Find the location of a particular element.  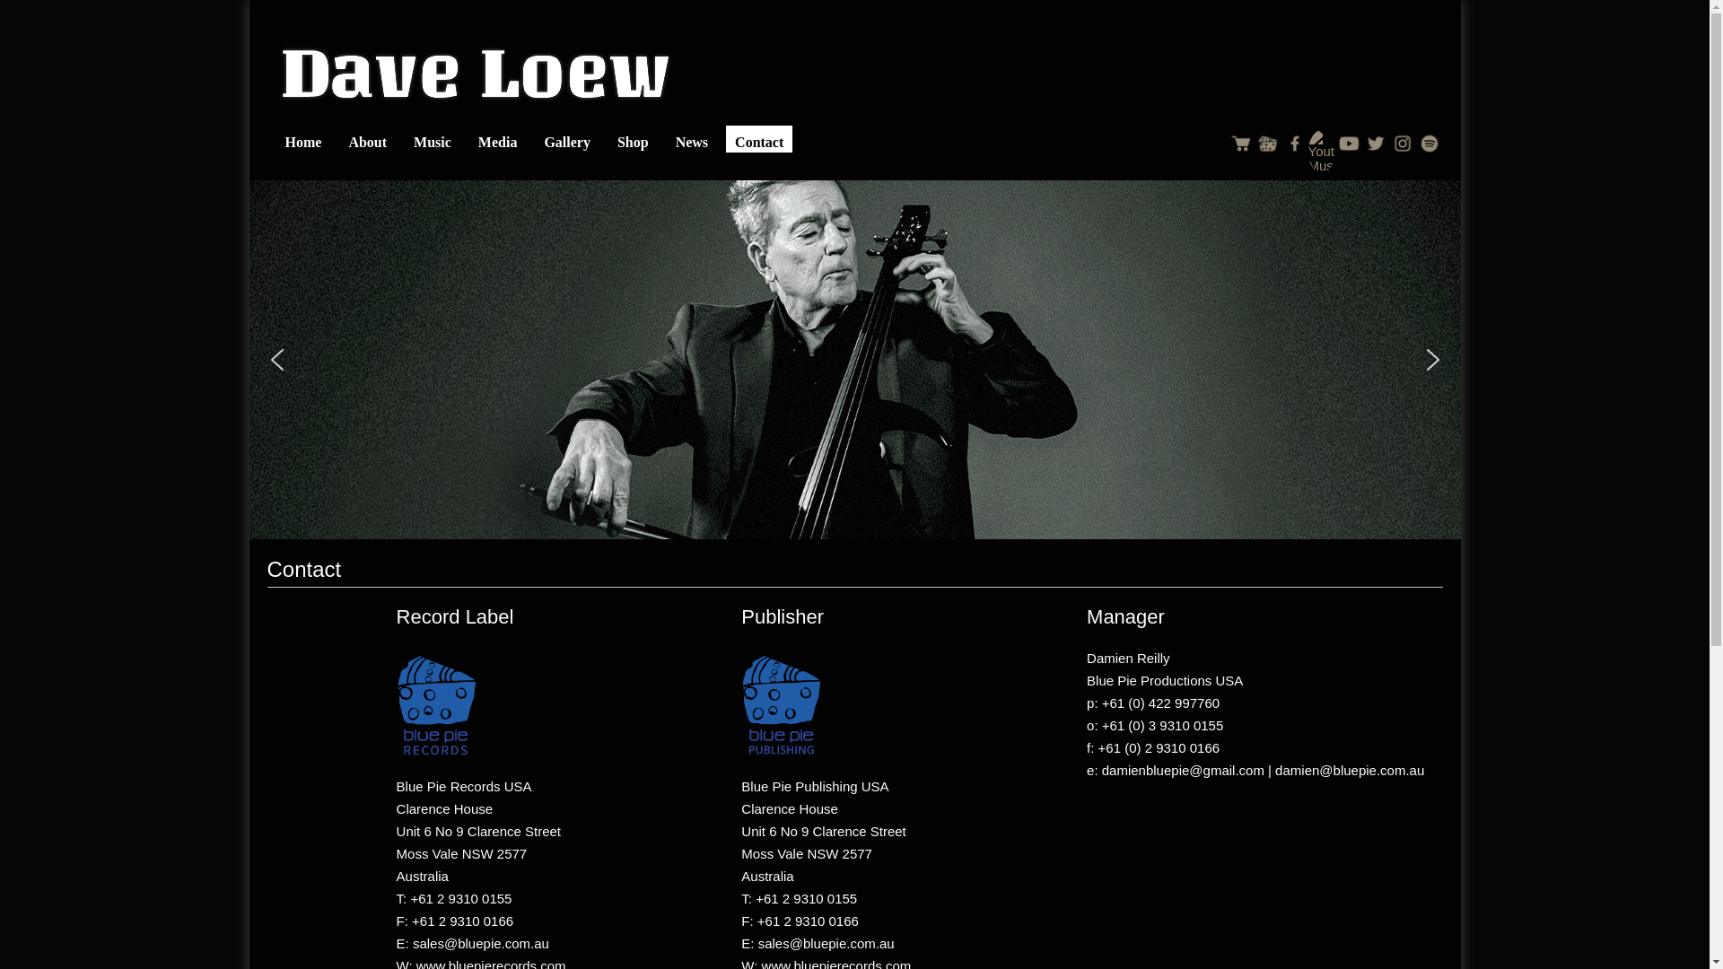

Dave Loew | The Official Website is located at coordinates (476, 72).